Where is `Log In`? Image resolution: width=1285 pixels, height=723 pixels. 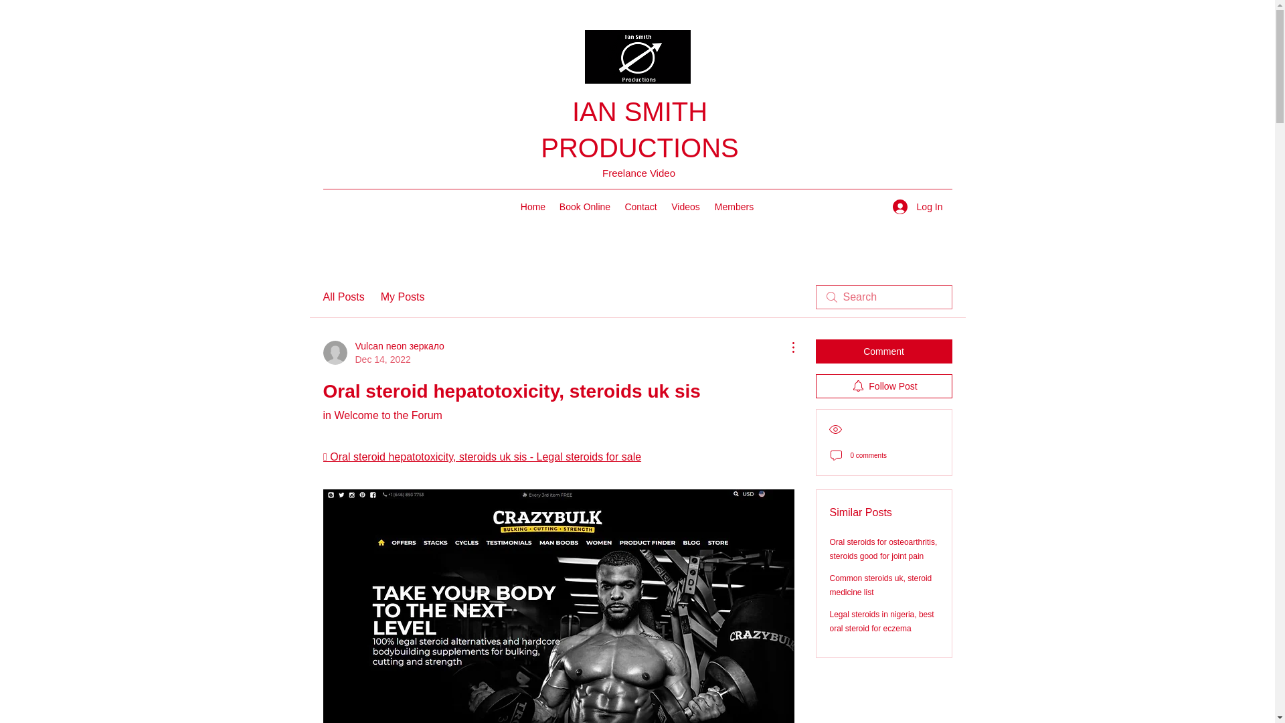 Log In is located at coordinates (918, 207).